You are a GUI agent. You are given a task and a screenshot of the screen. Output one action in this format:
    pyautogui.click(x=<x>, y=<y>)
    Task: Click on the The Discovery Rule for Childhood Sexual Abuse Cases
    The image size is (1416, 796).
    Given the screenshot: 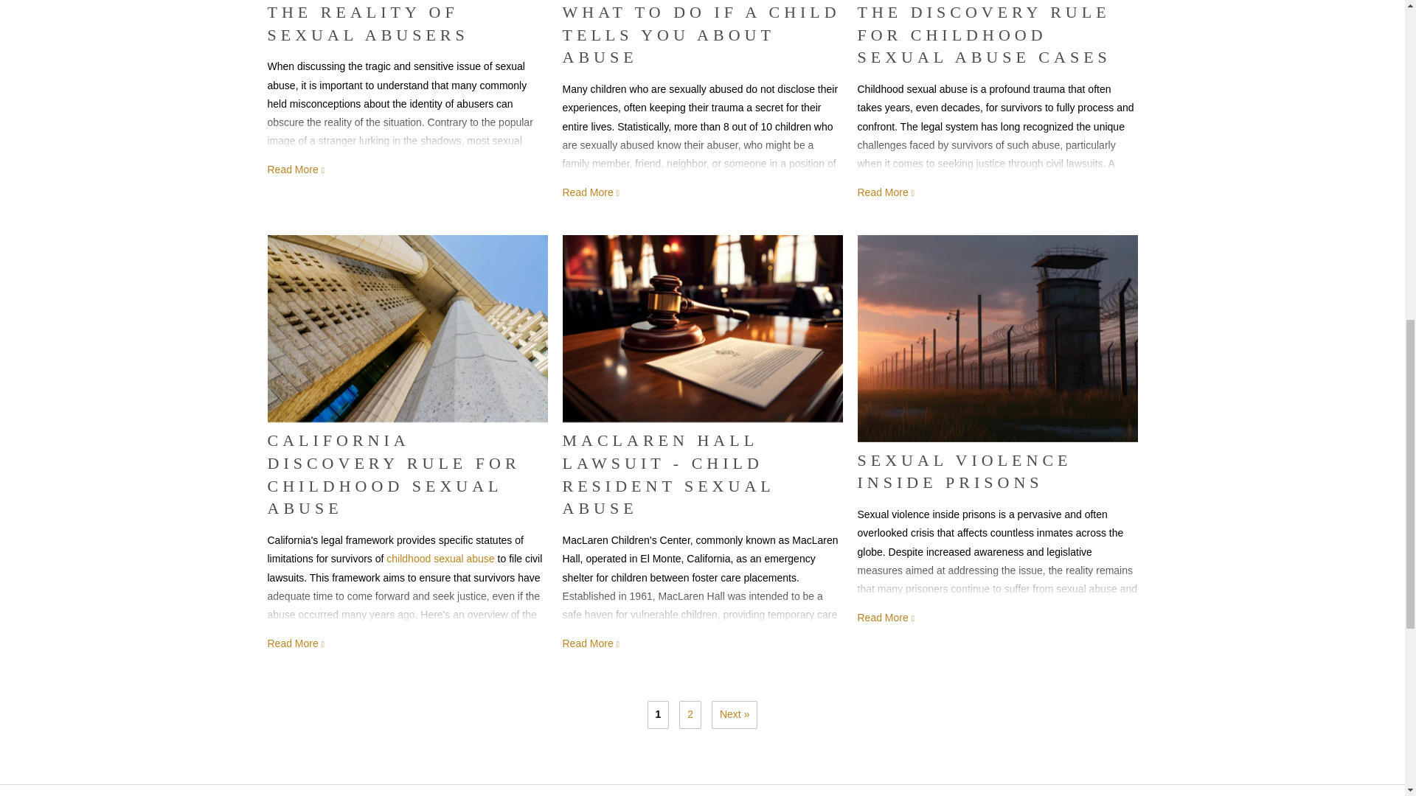 What is the action you would take?
    pyautogui.click(x=886, y=192)
    